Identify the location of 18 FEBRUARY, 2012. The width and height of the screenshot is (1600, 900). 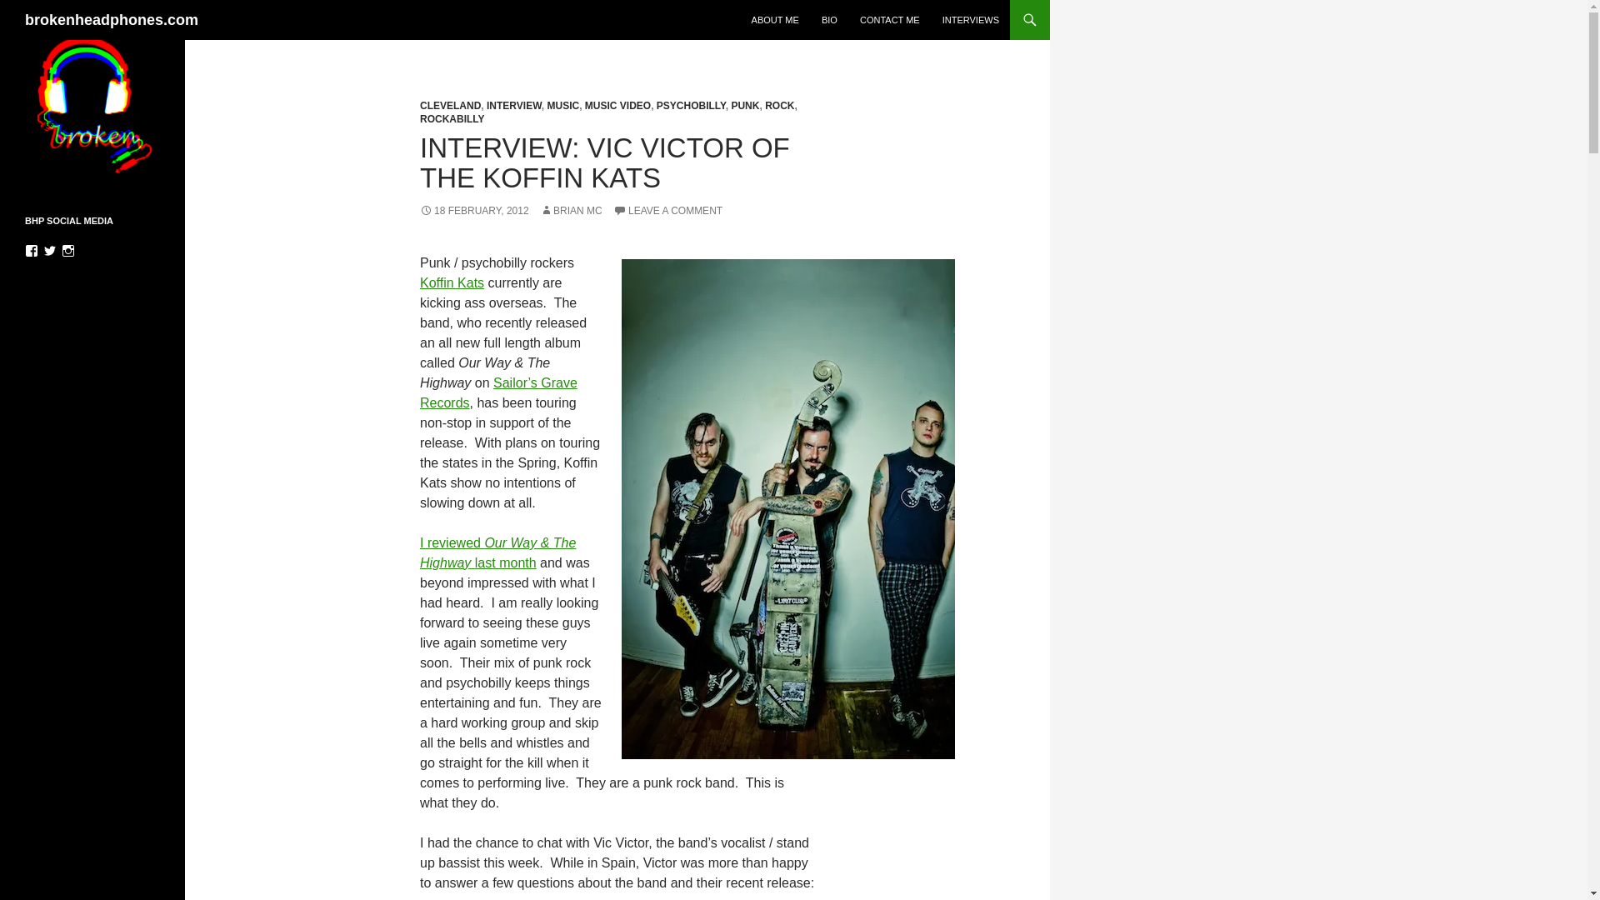
(474, 211).